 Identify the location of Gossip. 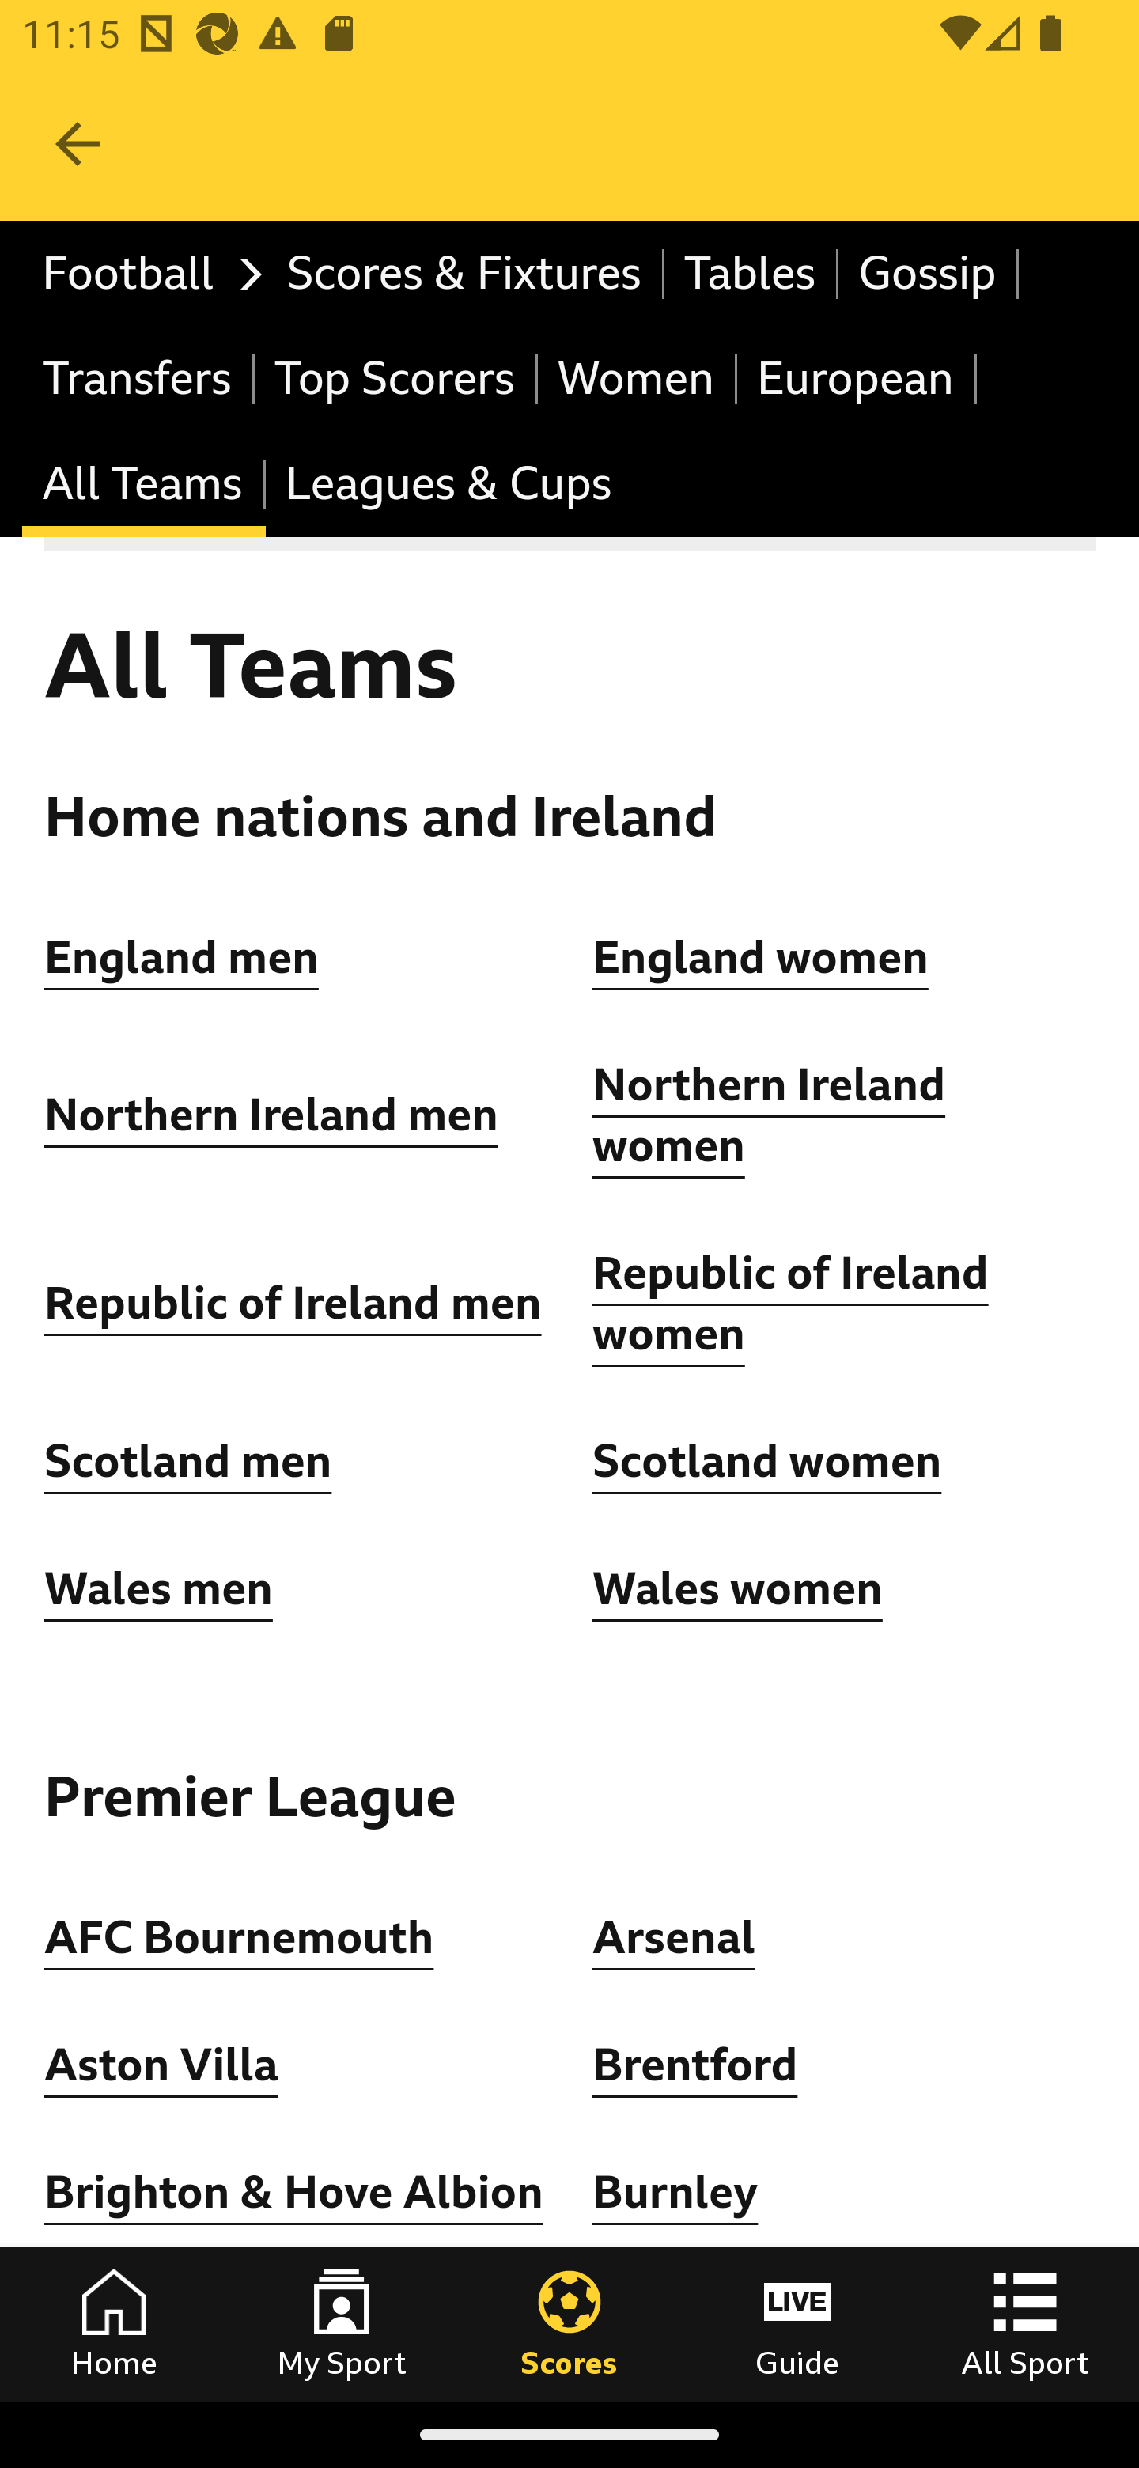
(929, 274).